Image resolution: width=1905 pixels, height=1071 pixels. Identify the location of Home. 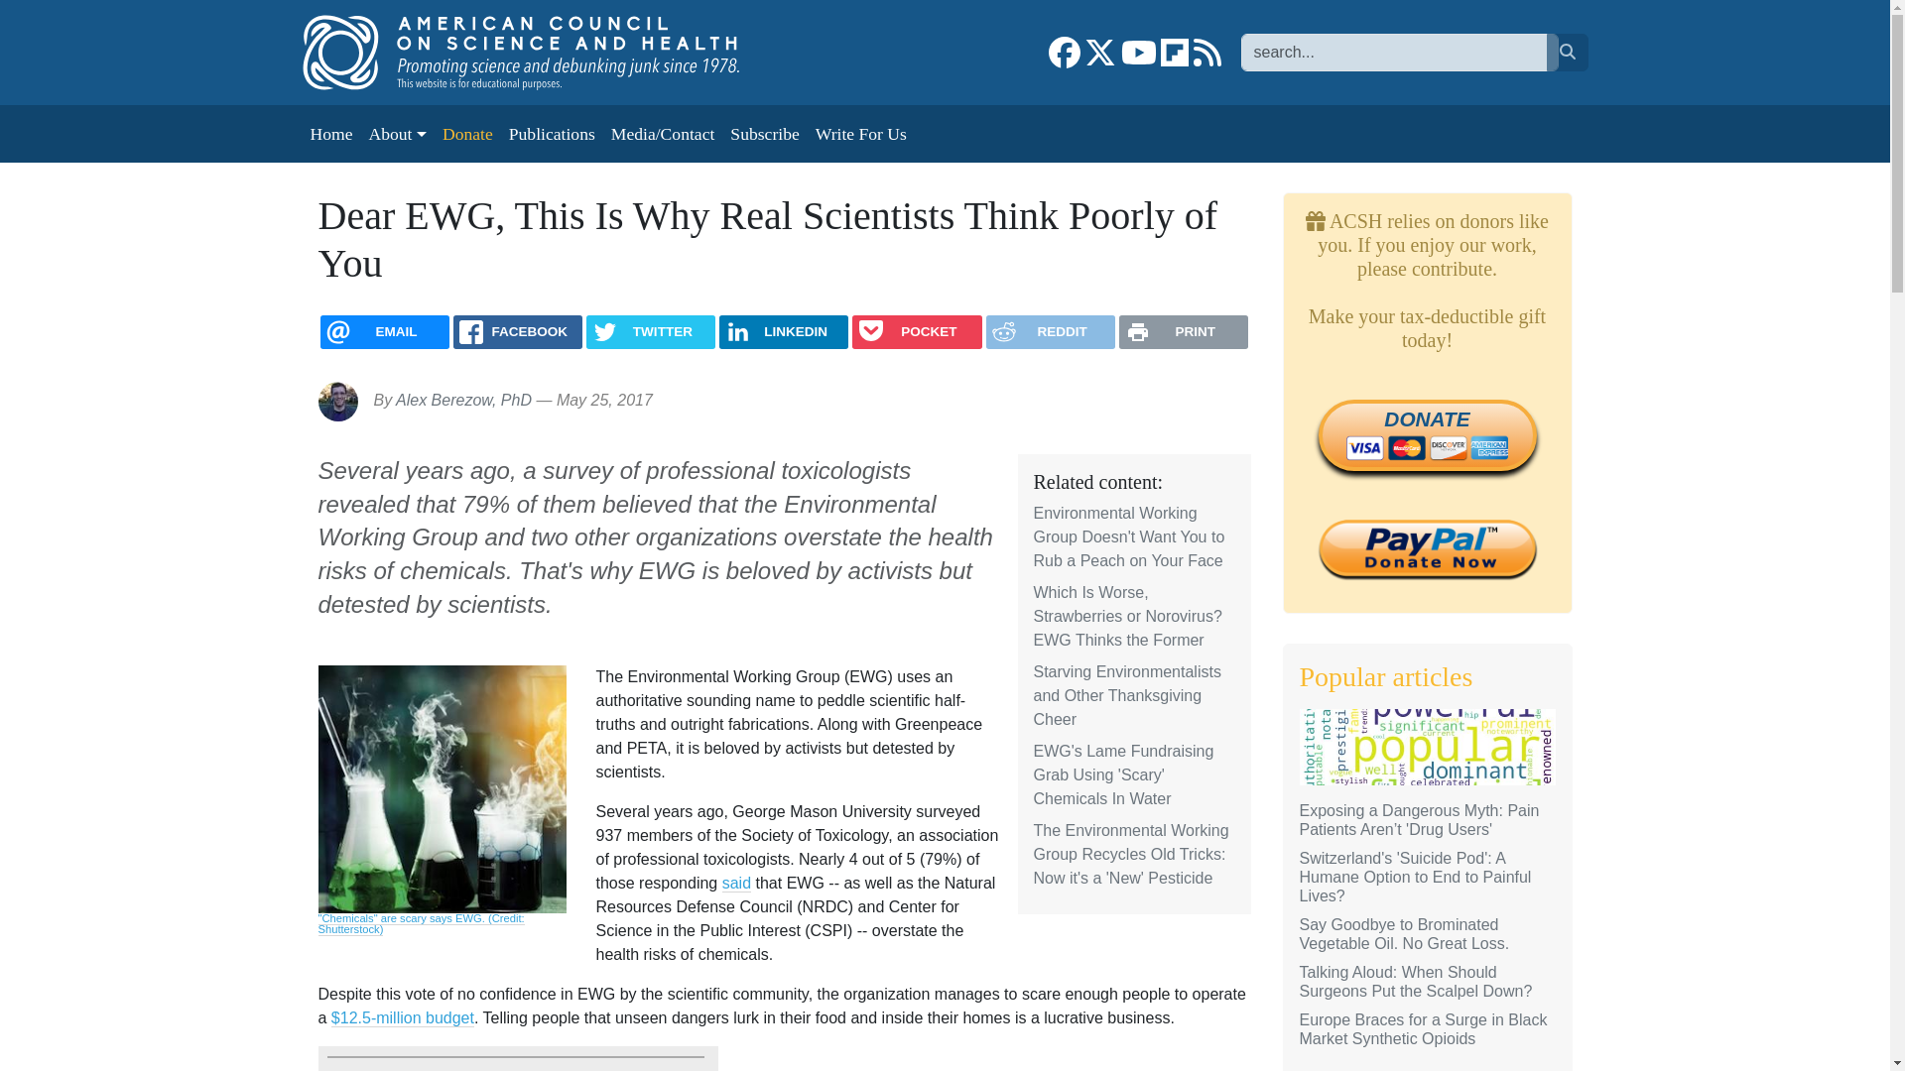
(541, 52).